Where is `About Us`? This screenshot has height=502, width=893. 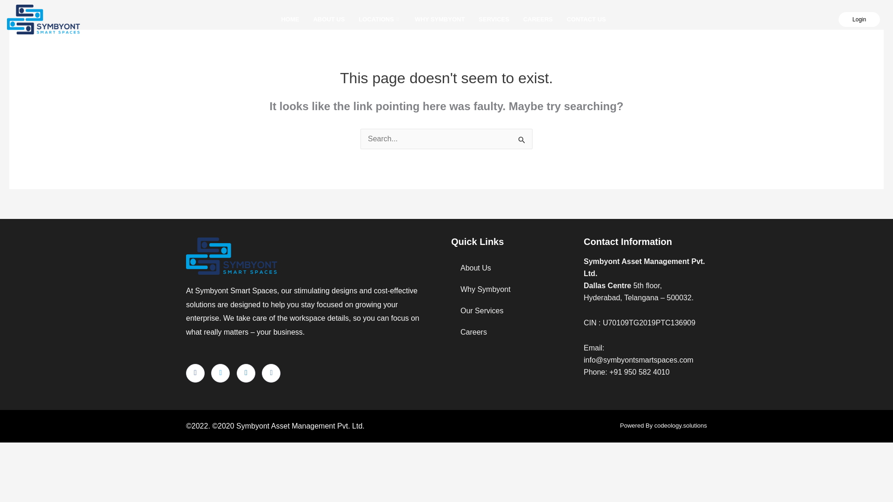 About Us is located at coordinates (513, 268).